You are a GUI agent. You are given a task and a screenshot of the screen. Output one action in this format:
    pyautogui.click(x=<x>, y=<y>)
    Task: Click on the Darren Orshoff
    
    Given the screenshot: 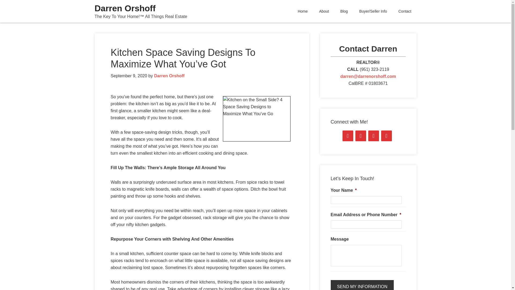 What is the action you would take?
    pyautogui.click(x=125, y=8)
    